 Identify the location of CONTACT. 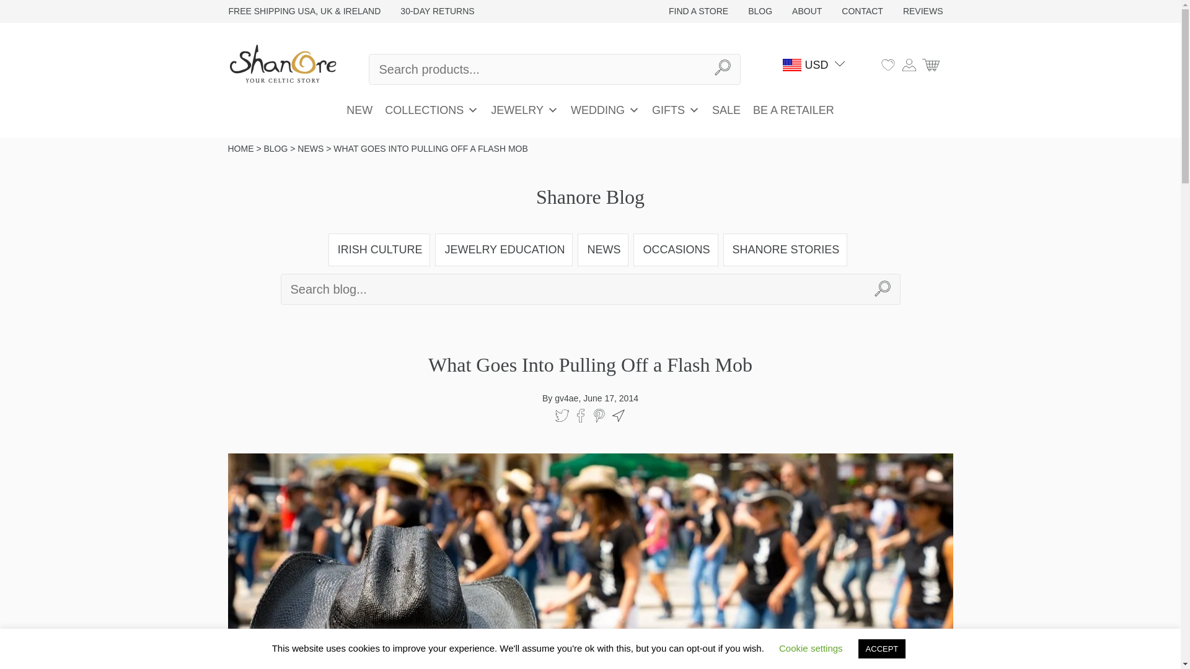
(863, 11).